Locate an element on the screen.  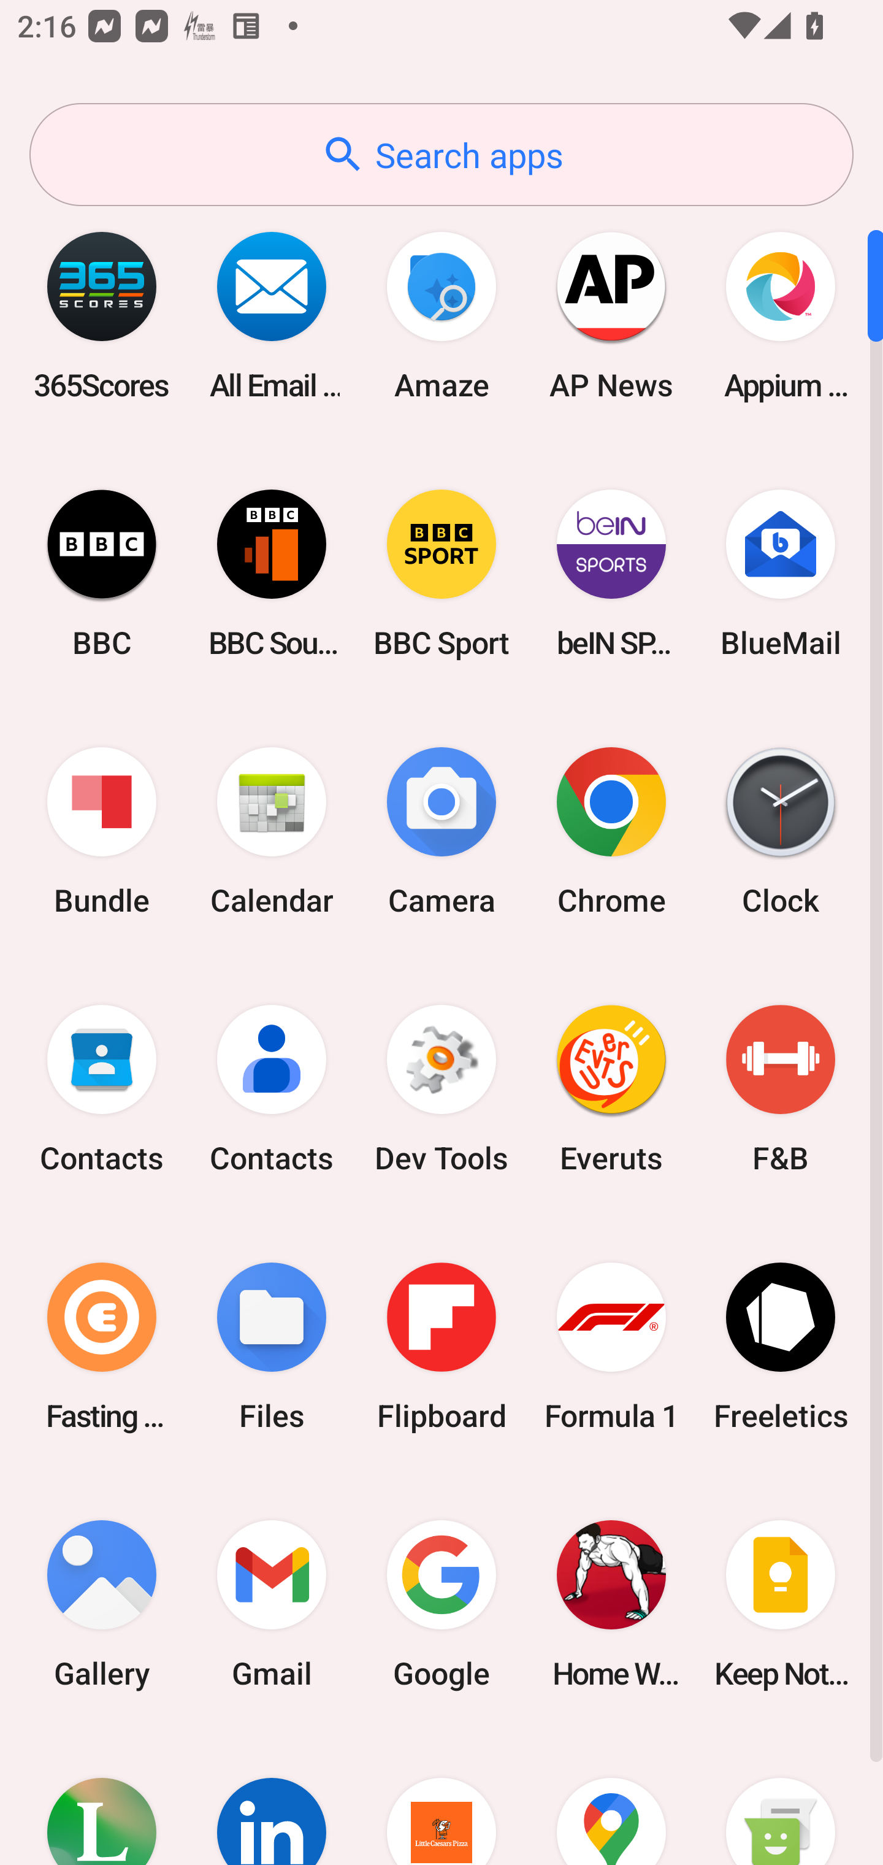
AP News is located at coordinates (611, 315).